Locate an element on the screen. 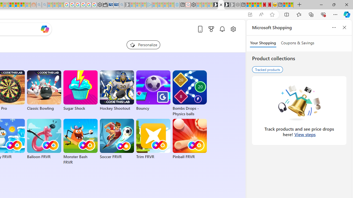 The image size is (353, 198). Wildlife - MSN is located at coordinates (285, 5).